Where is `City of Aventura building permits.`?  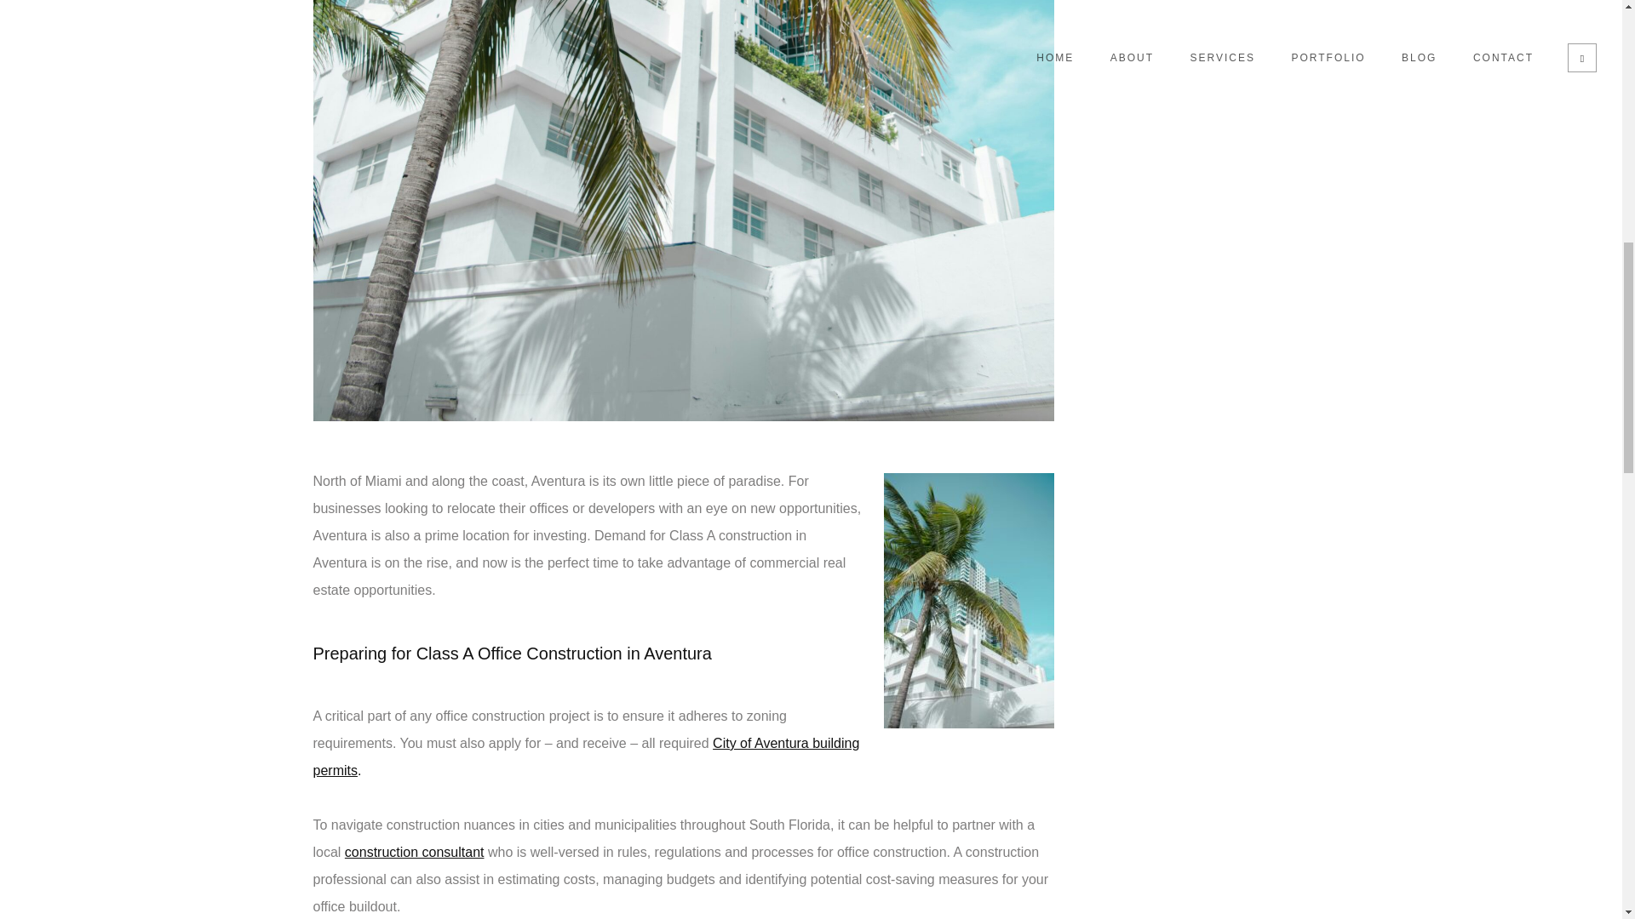 City of Aventura building permits. is located at coordinates (586, 756).